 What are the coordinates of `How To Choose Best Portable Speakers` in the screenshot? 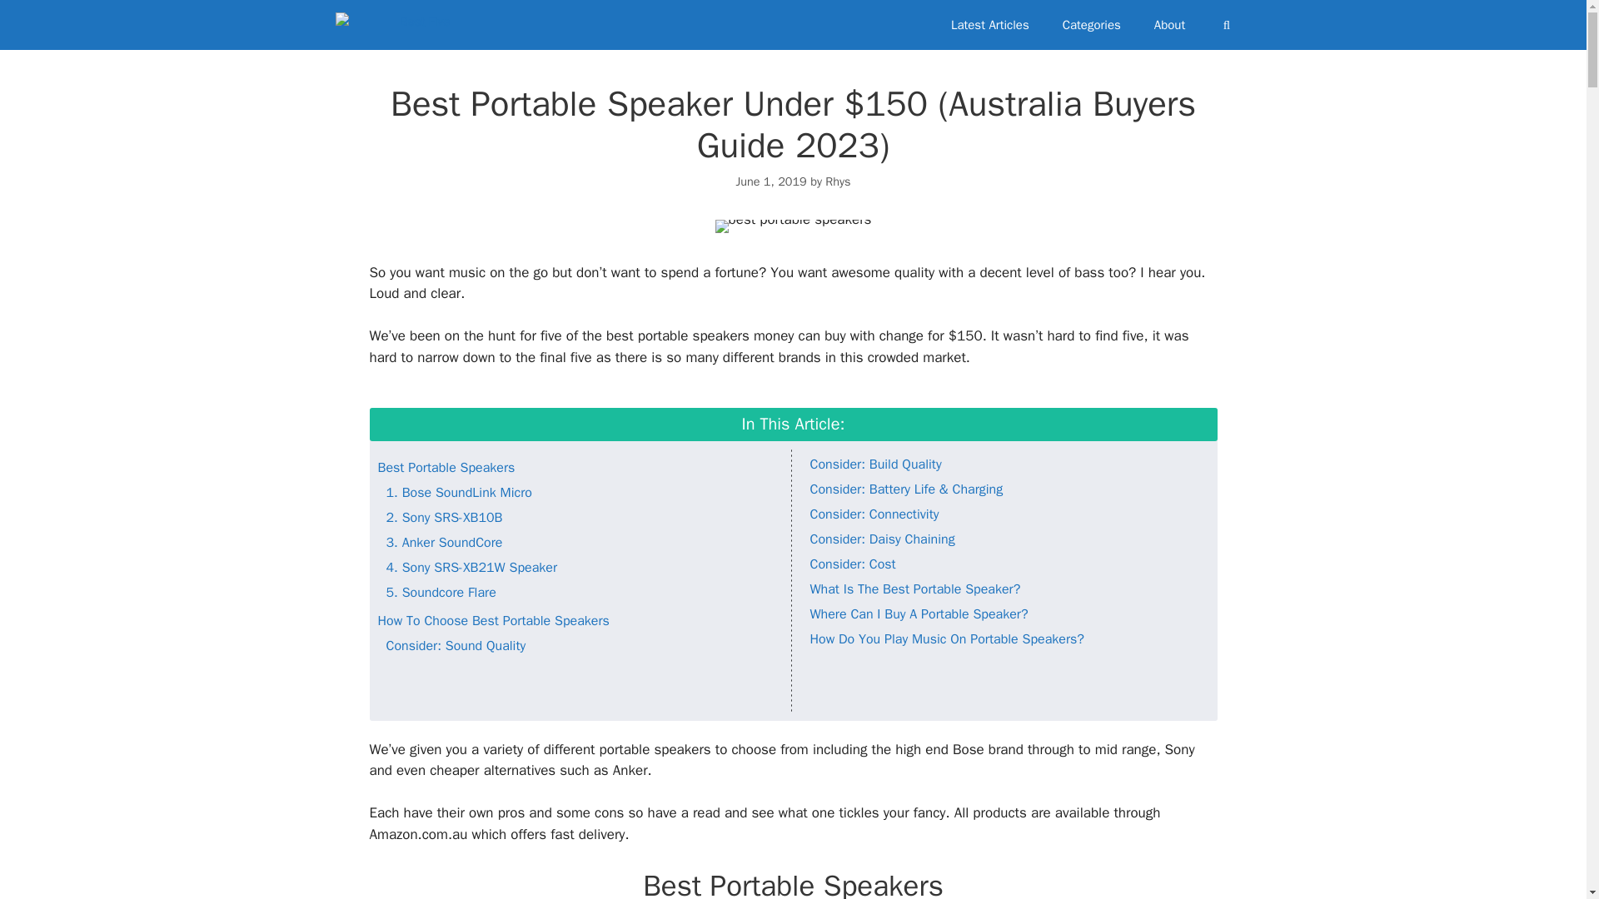 It's located at (493, 621).